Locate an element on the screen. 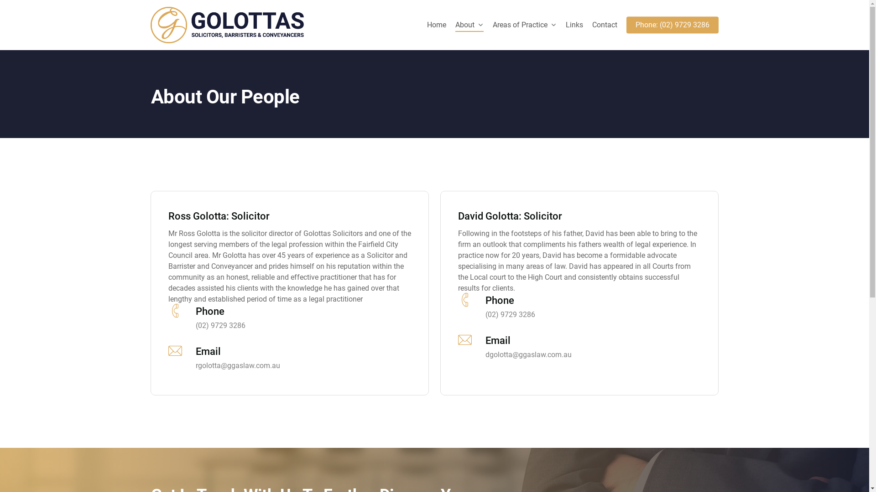 The height and width of the screenshot is (492, 876). Areas of Practice is located at coordinates (525, 25).